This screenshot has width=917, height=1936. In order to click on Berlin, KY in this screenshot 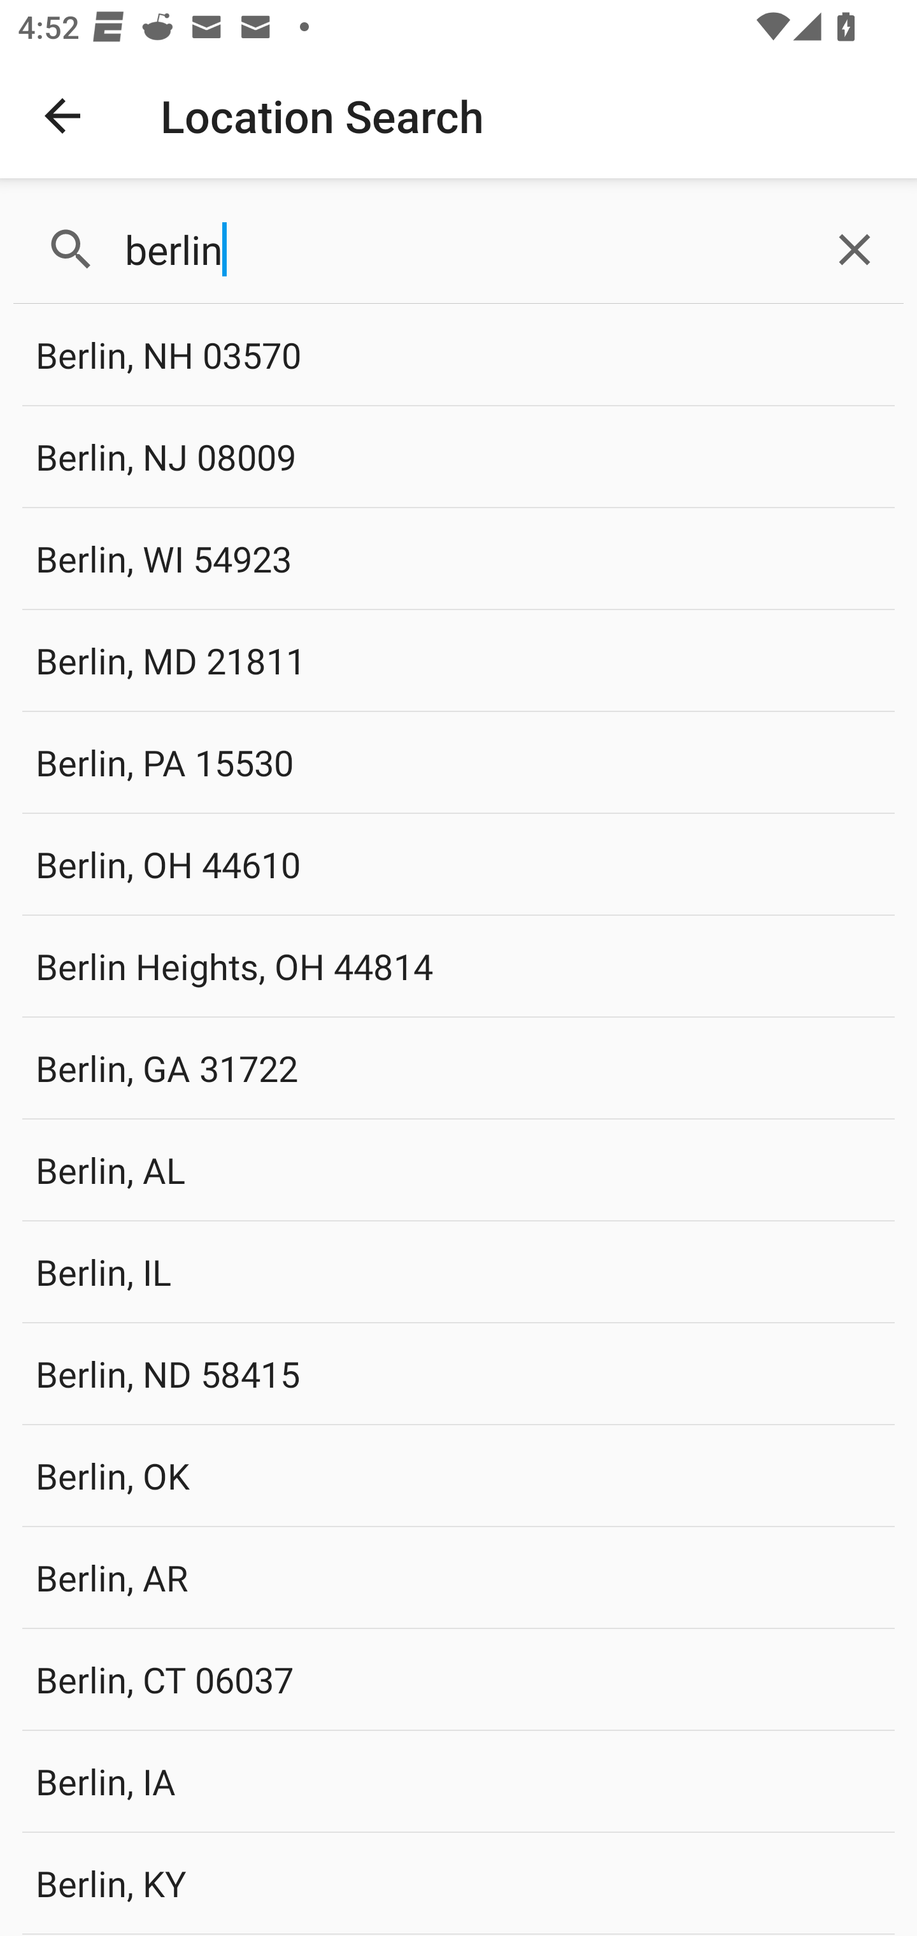, I will do `click(458, 1883)`.